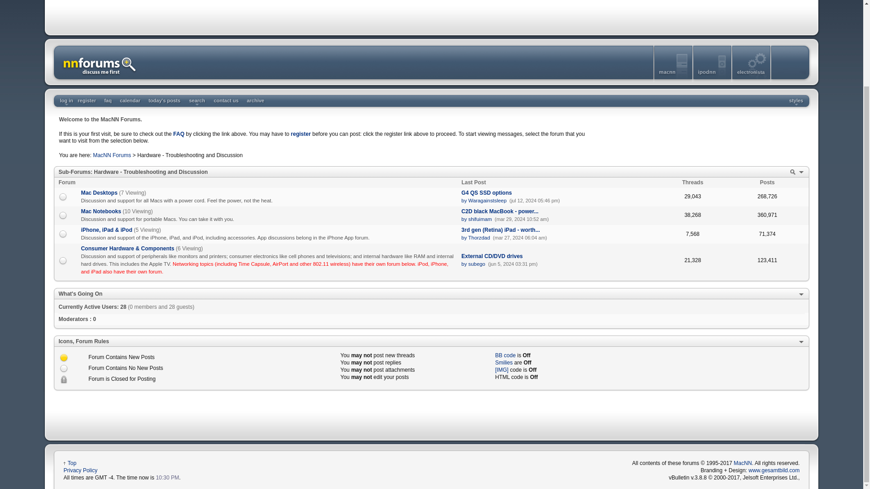 This screenshot has width=870, height=489. What do you see at coordinates (63, 358) in the screenshot?
I see `Contains New Posts` at bounding box center [63, 358].